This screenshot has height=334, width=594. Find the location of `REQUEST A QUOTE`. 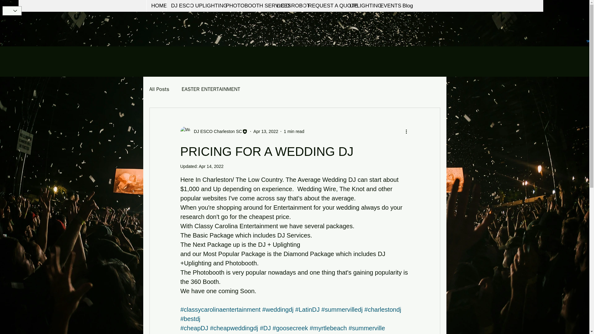

REQUEST A QUOTE is located at coordinates (324, 6).